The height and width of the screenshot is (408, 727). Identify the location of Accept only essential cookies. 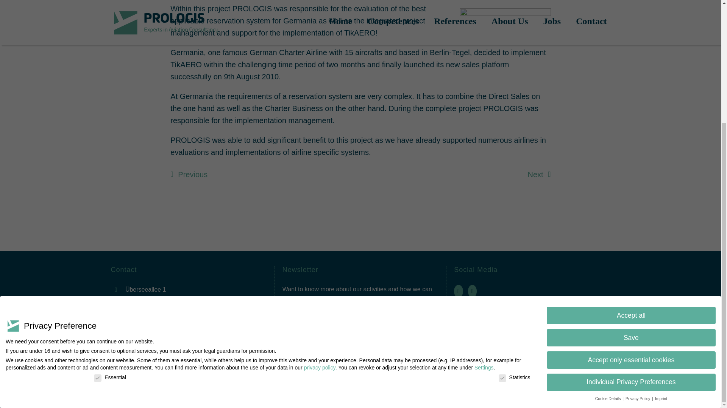
(631, 185).